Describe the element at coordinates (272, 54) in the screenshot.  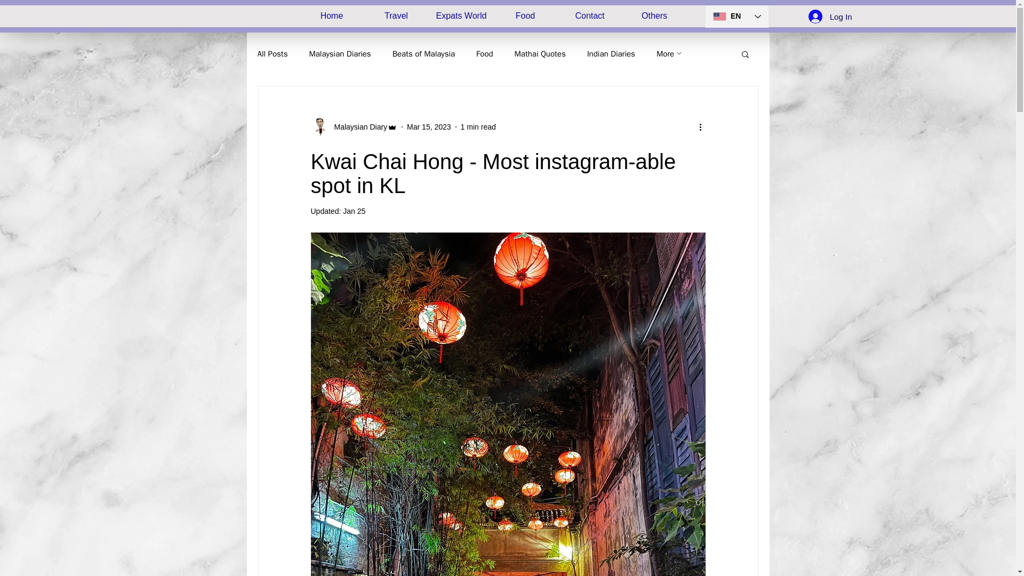
I see `All Posts` at that location.